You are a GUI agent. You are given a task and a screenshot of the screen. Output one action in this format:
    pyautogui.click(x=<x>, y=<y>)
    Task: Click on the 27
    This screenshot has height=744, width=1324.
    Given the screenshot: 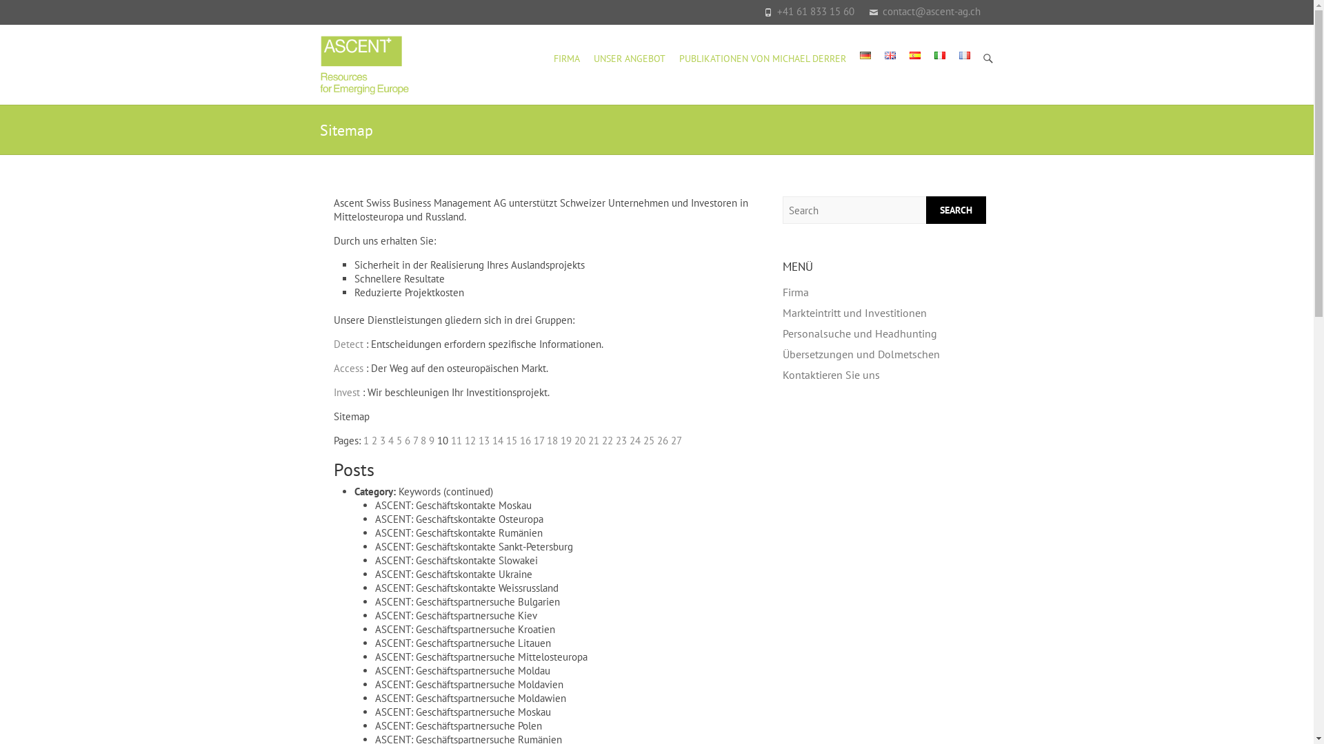 What is the action you would take?
    pyautogui.click(x=676, y=441)
    